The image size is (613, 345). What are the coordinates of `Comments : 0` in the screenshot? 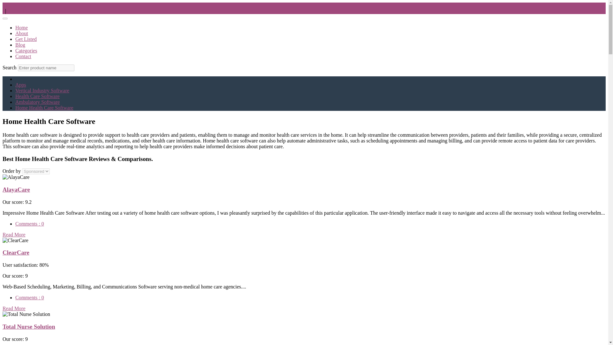 It's located at (30, 297).